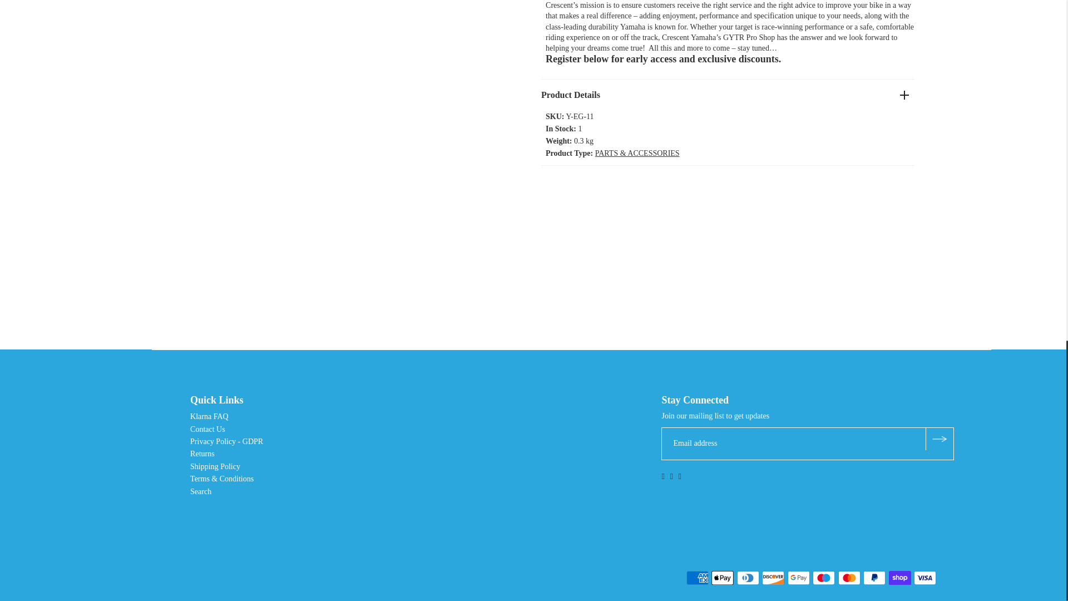 Image resolution: width=1068 pixels, height=601 pixels. I want to click on Maestro, so click(824, 578).